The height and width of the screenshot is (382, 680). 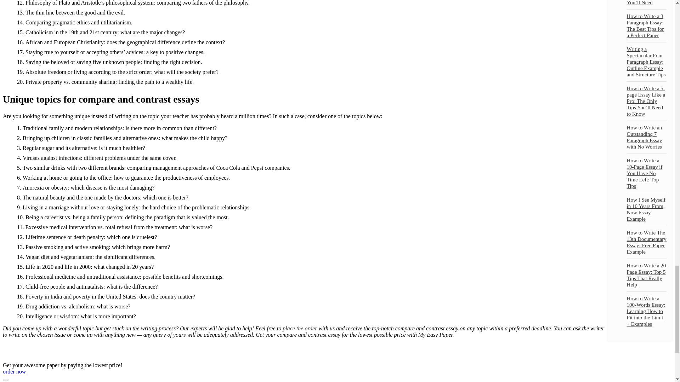 What do you see at coordinates (300, 328) in the screenshot?
I see `place the order` at bounding box center [300, 328].